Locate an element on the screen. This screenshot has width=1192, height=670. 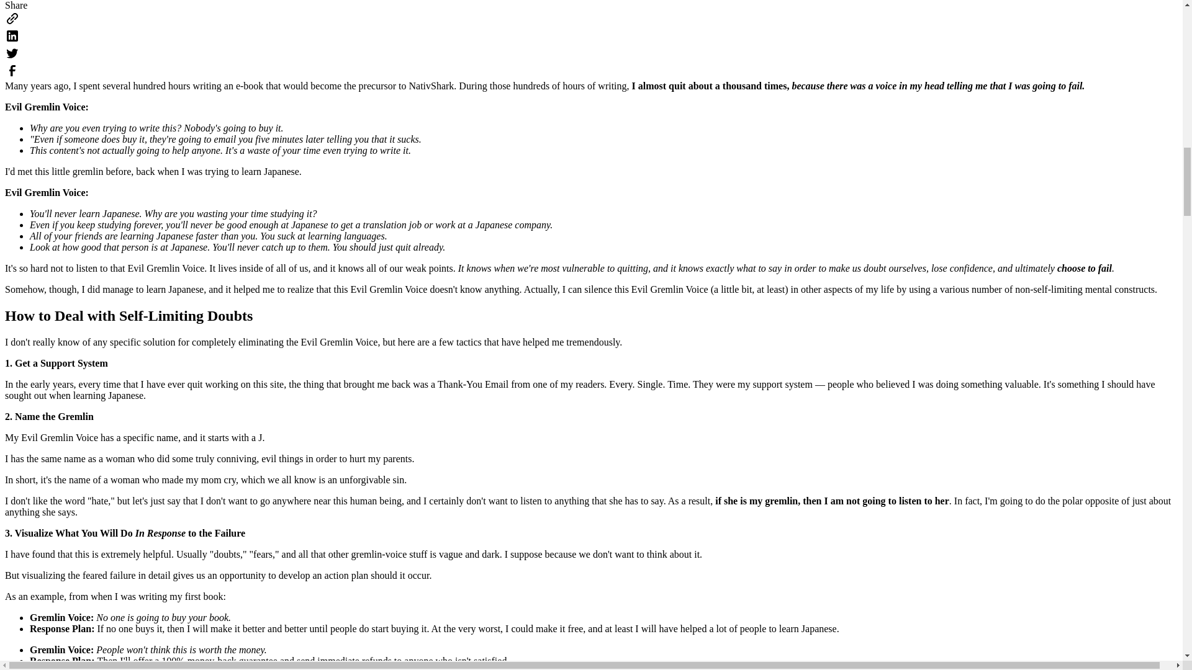
NativShark is located at coordinates (431, 86).